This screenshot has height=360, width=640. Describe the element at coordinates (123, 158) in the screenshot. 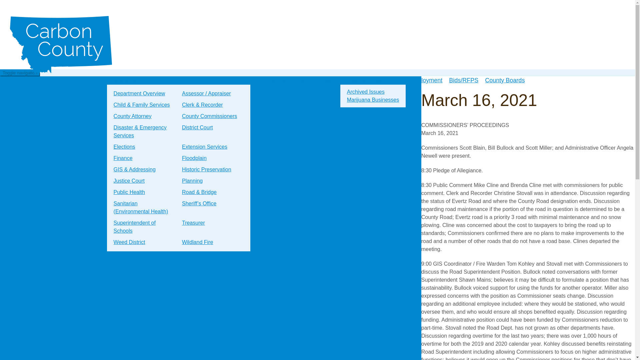

I see `Finance` at that location.